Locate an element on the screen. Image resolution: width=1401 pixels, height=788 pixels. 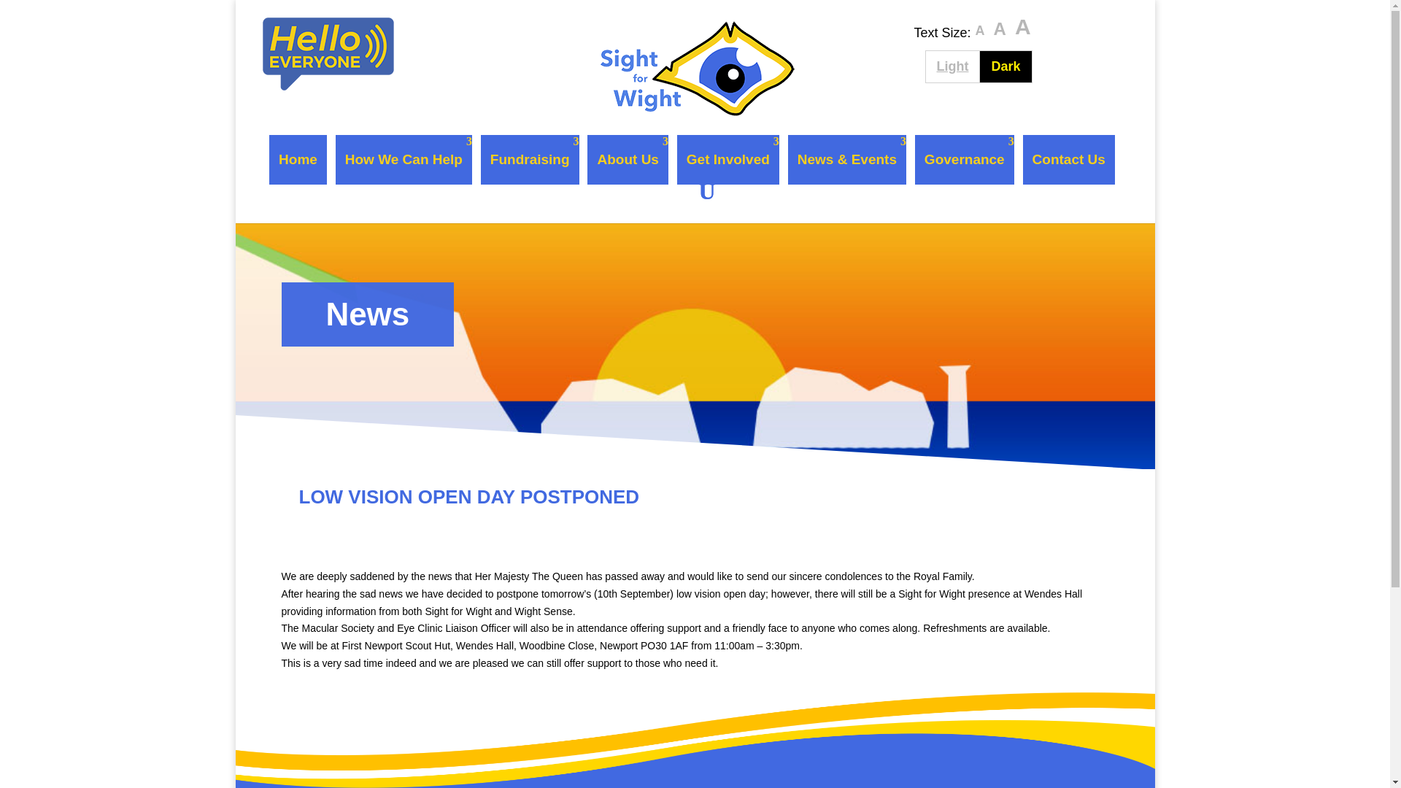
Fundraising is located at coordinates (952, 67).